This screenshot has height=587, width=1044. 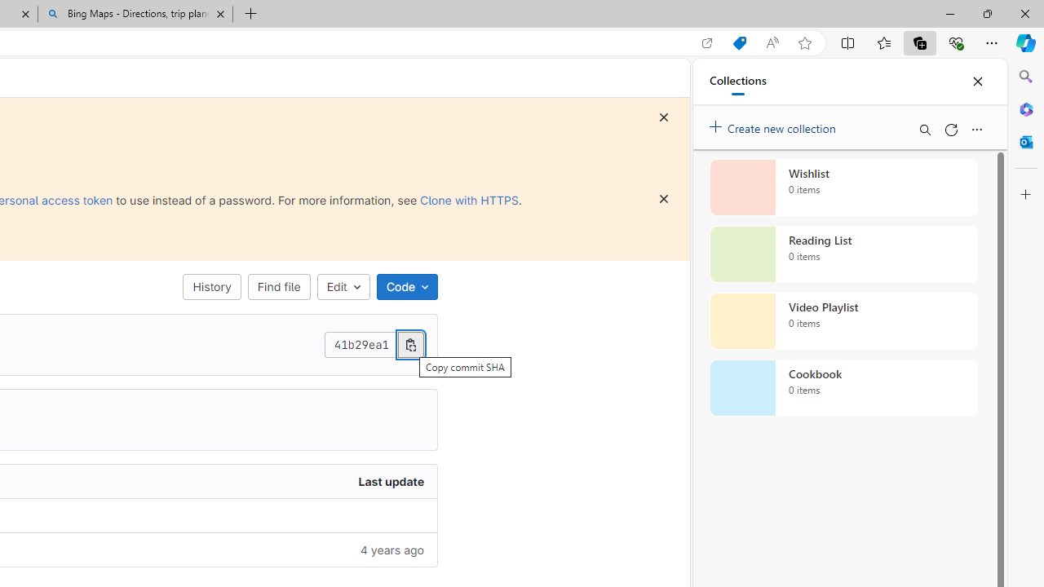 What do you see at coordinates (279, 287) in the screenshot?
I see `Find file` at bounding box center [279, 287].